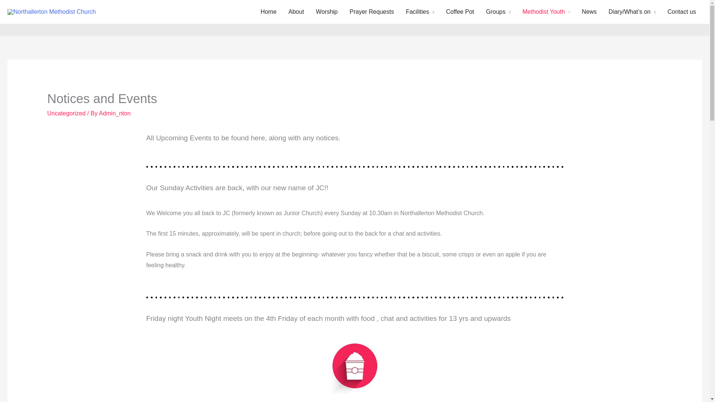 The height and width of the screenshot is (402, 715). I want to click on News, so click(589, 12).